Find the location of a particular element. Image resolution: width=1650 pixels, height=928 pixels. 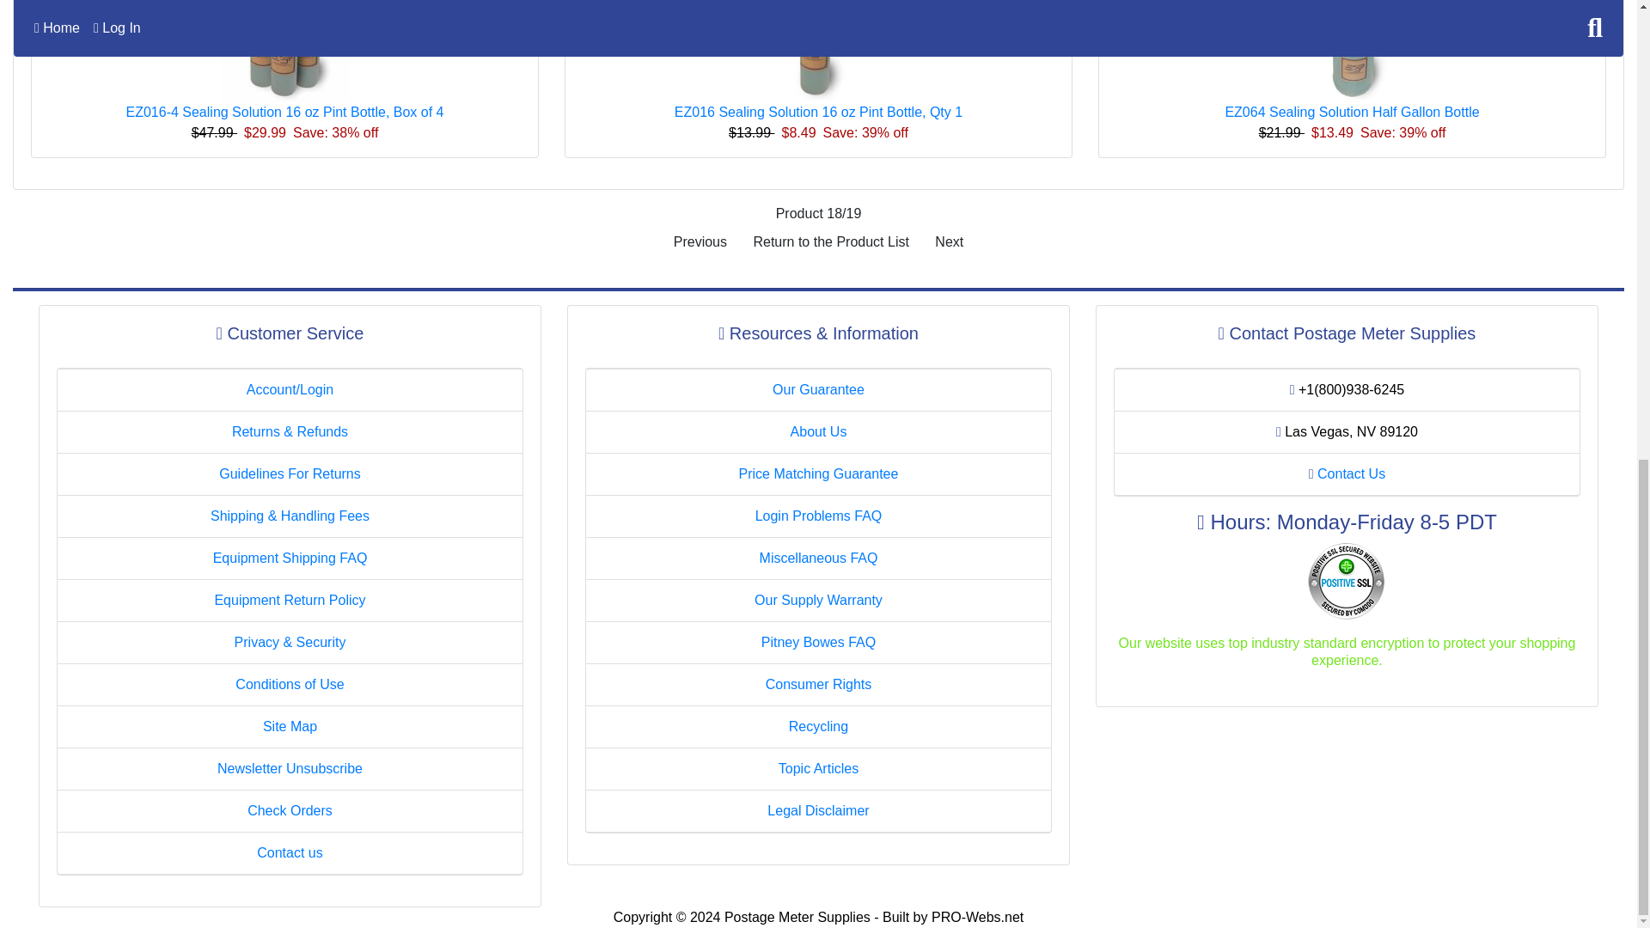

EZ064 Sealing Solution Half Gallon Bottle is located at coordinates (1351, 48).